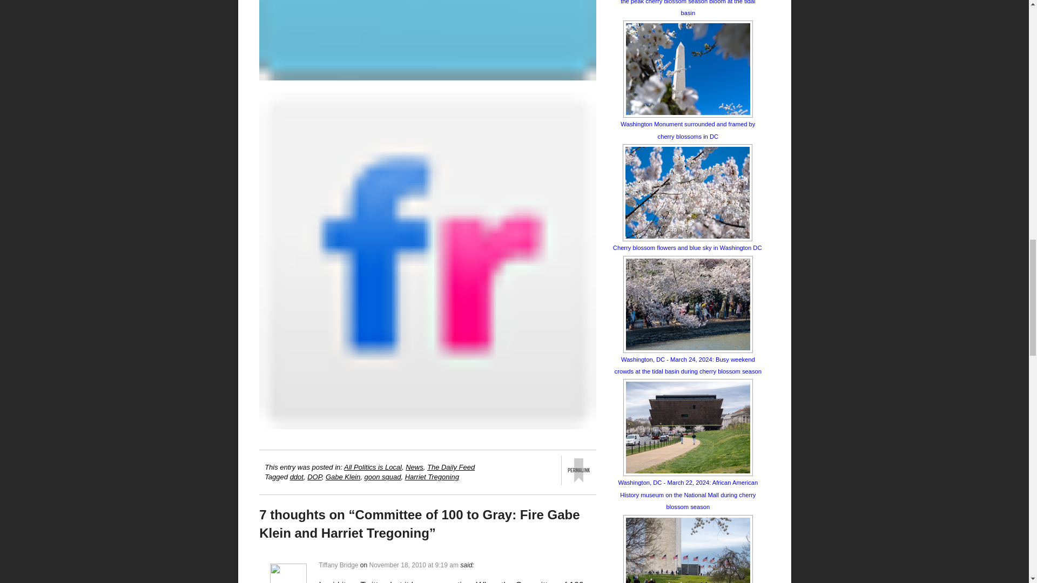 This screenshot has width=1037, height=583. Describe the element at coordinates (414, 565) in the screenshot. I see `November 18, 2010 at 9:19 am` at that location.